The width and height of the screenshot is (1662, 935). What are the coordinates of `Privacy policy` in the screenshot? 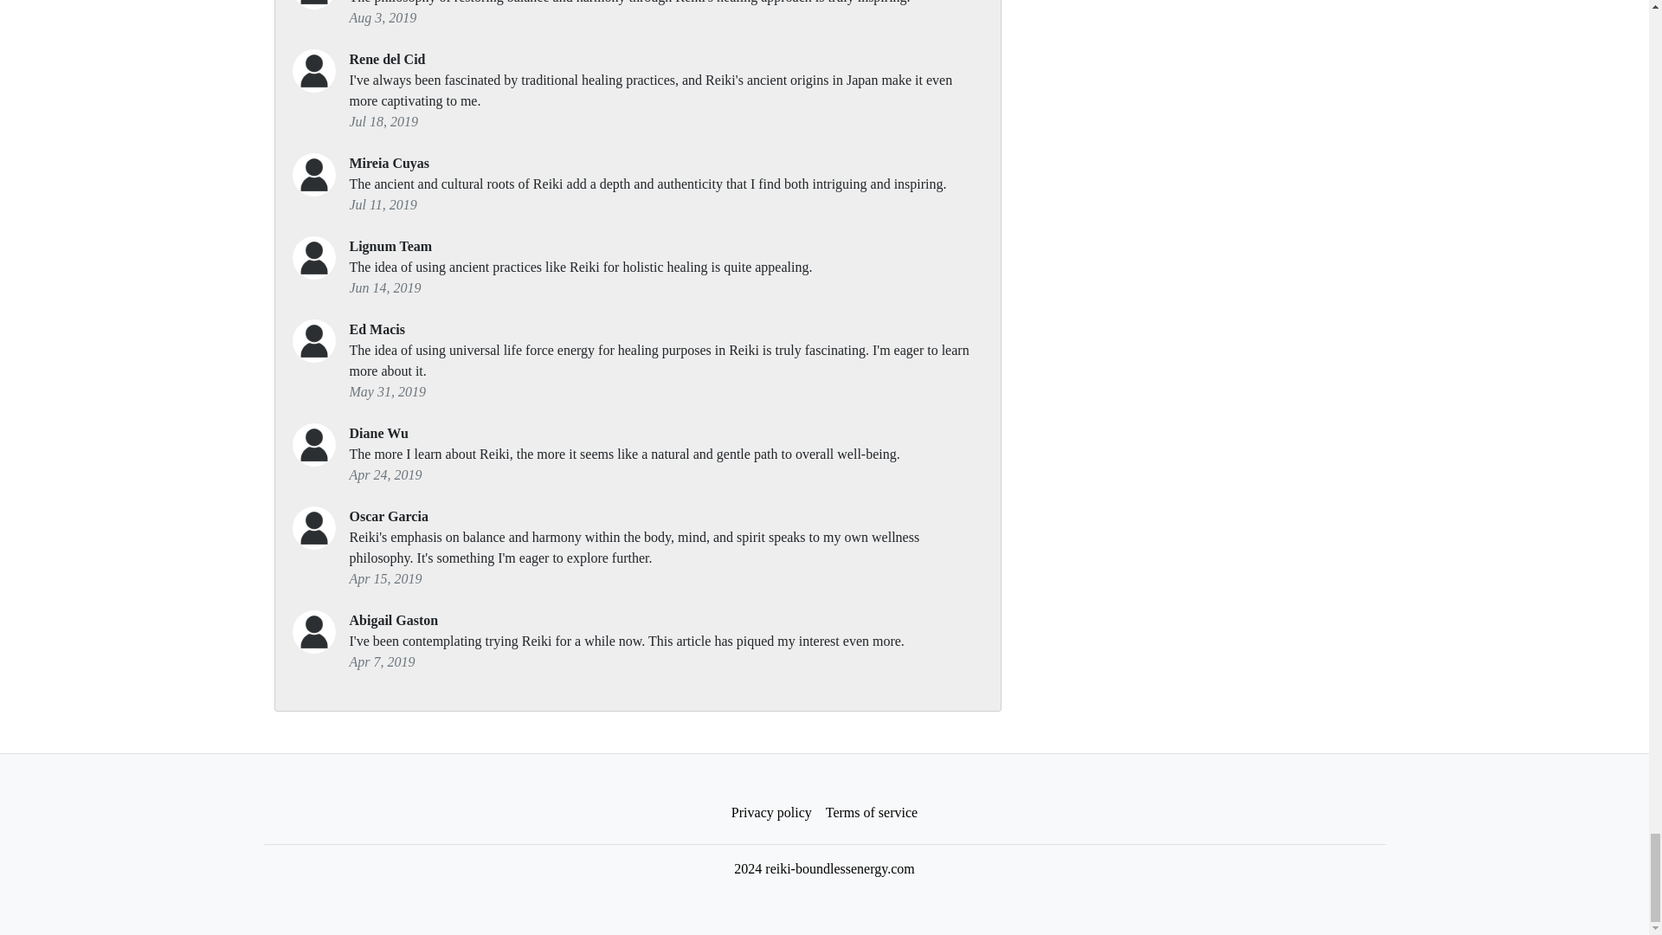 It's located at (772, 812).